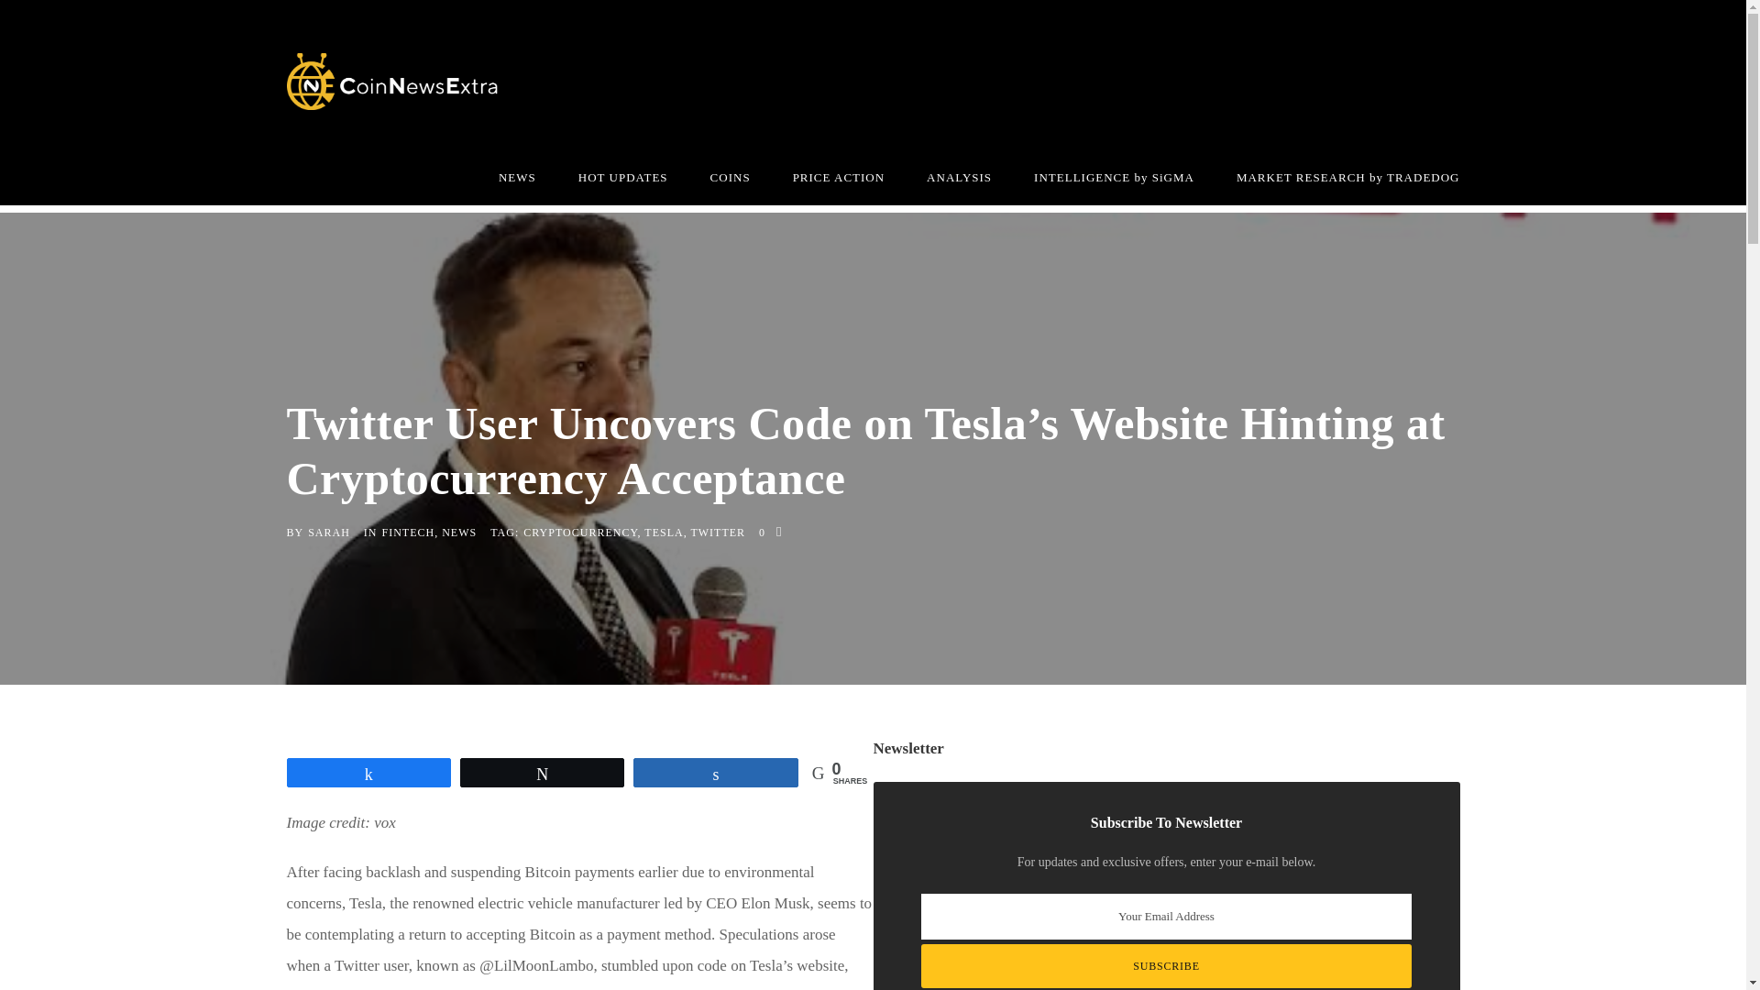 Image resolution: width=1760 pixels, height=990 pixels. What do you see at coordinates (731, 185) in the screenshot?
I see `COINS` at bounding box center [731, 185].